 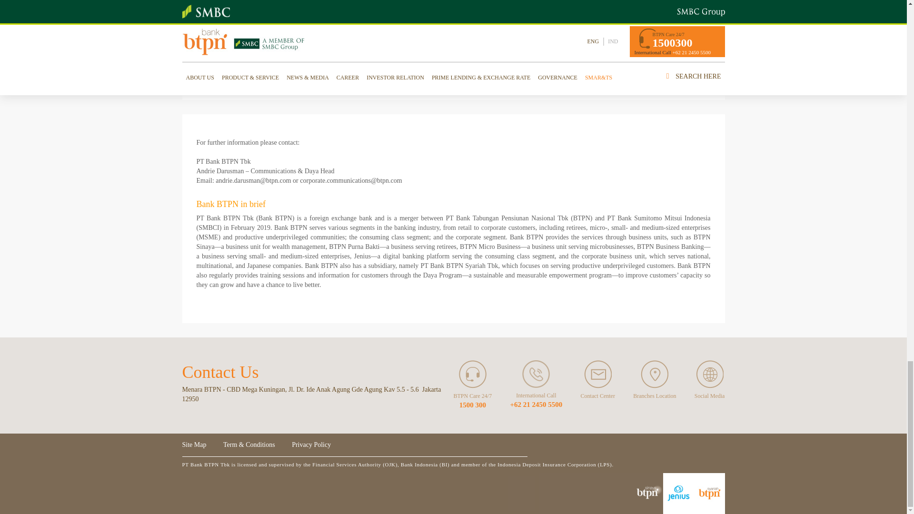 I want to click on Branches Location, so click(x=654, y=374).